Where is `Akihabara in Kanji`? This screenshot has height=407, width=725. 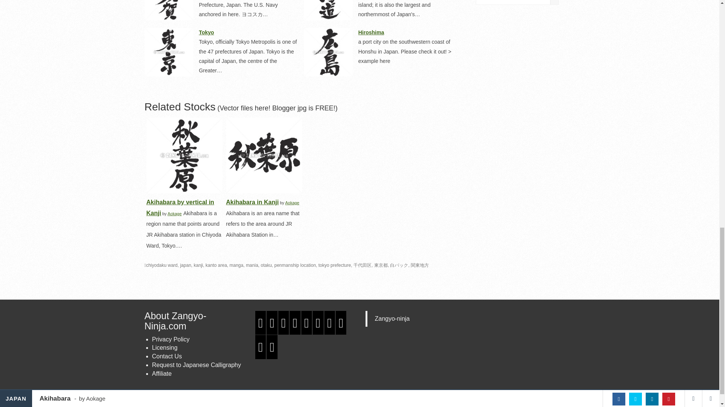 Akihabara in Kanji is located at coordinates (264, 155).